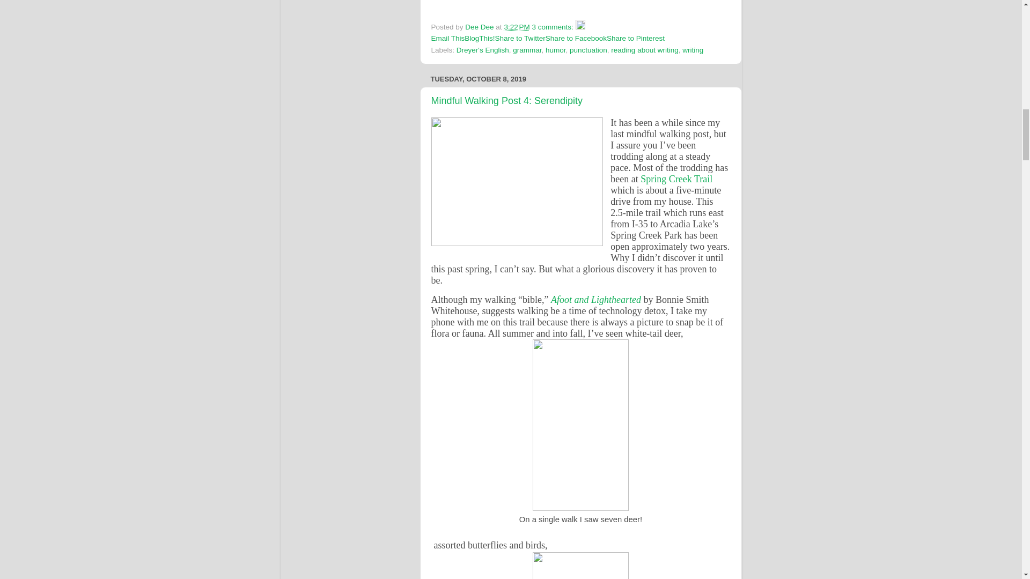  I want to click on Email This, so click(448, 38).